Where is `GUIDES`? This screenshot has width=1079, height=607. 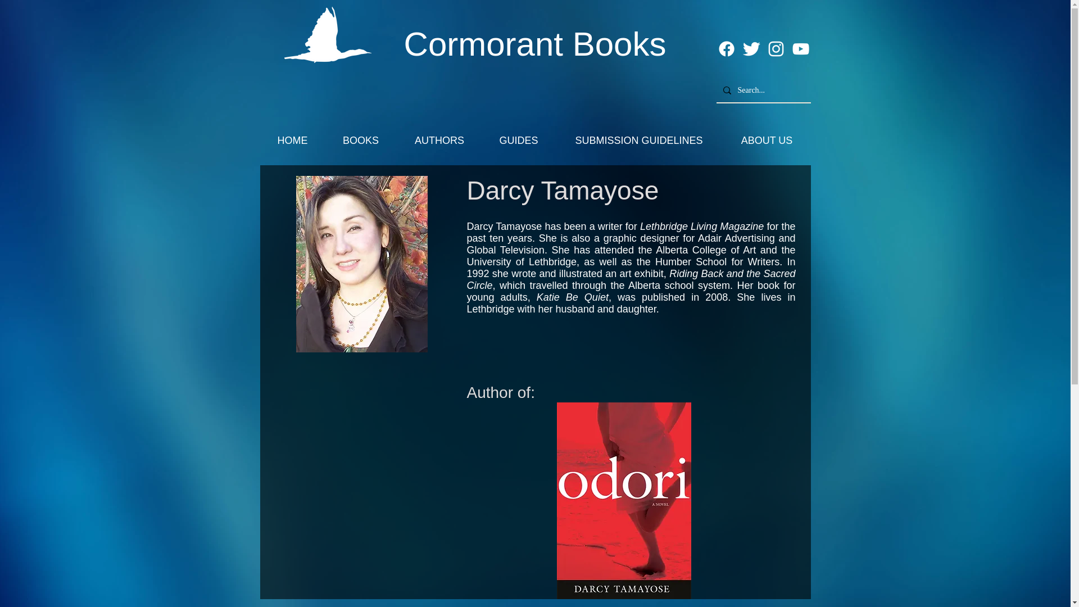
GUIDES is located at coordinates (518, 141).